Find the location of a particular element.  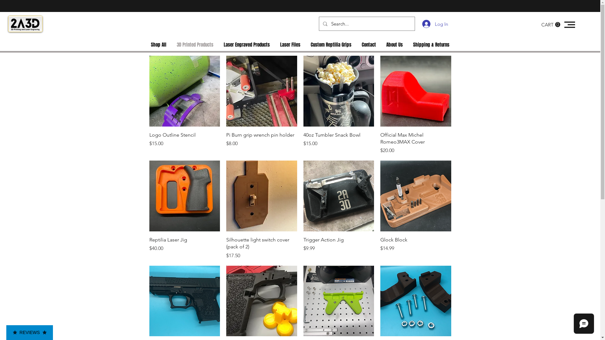

Contact is located at coordinates (369, 45).